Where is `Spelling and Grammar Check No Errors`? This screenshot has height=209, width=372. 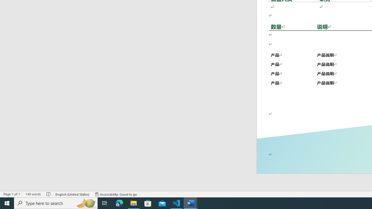 Spelling and Grammar Check No Errors is located at coordinates (49, 194).